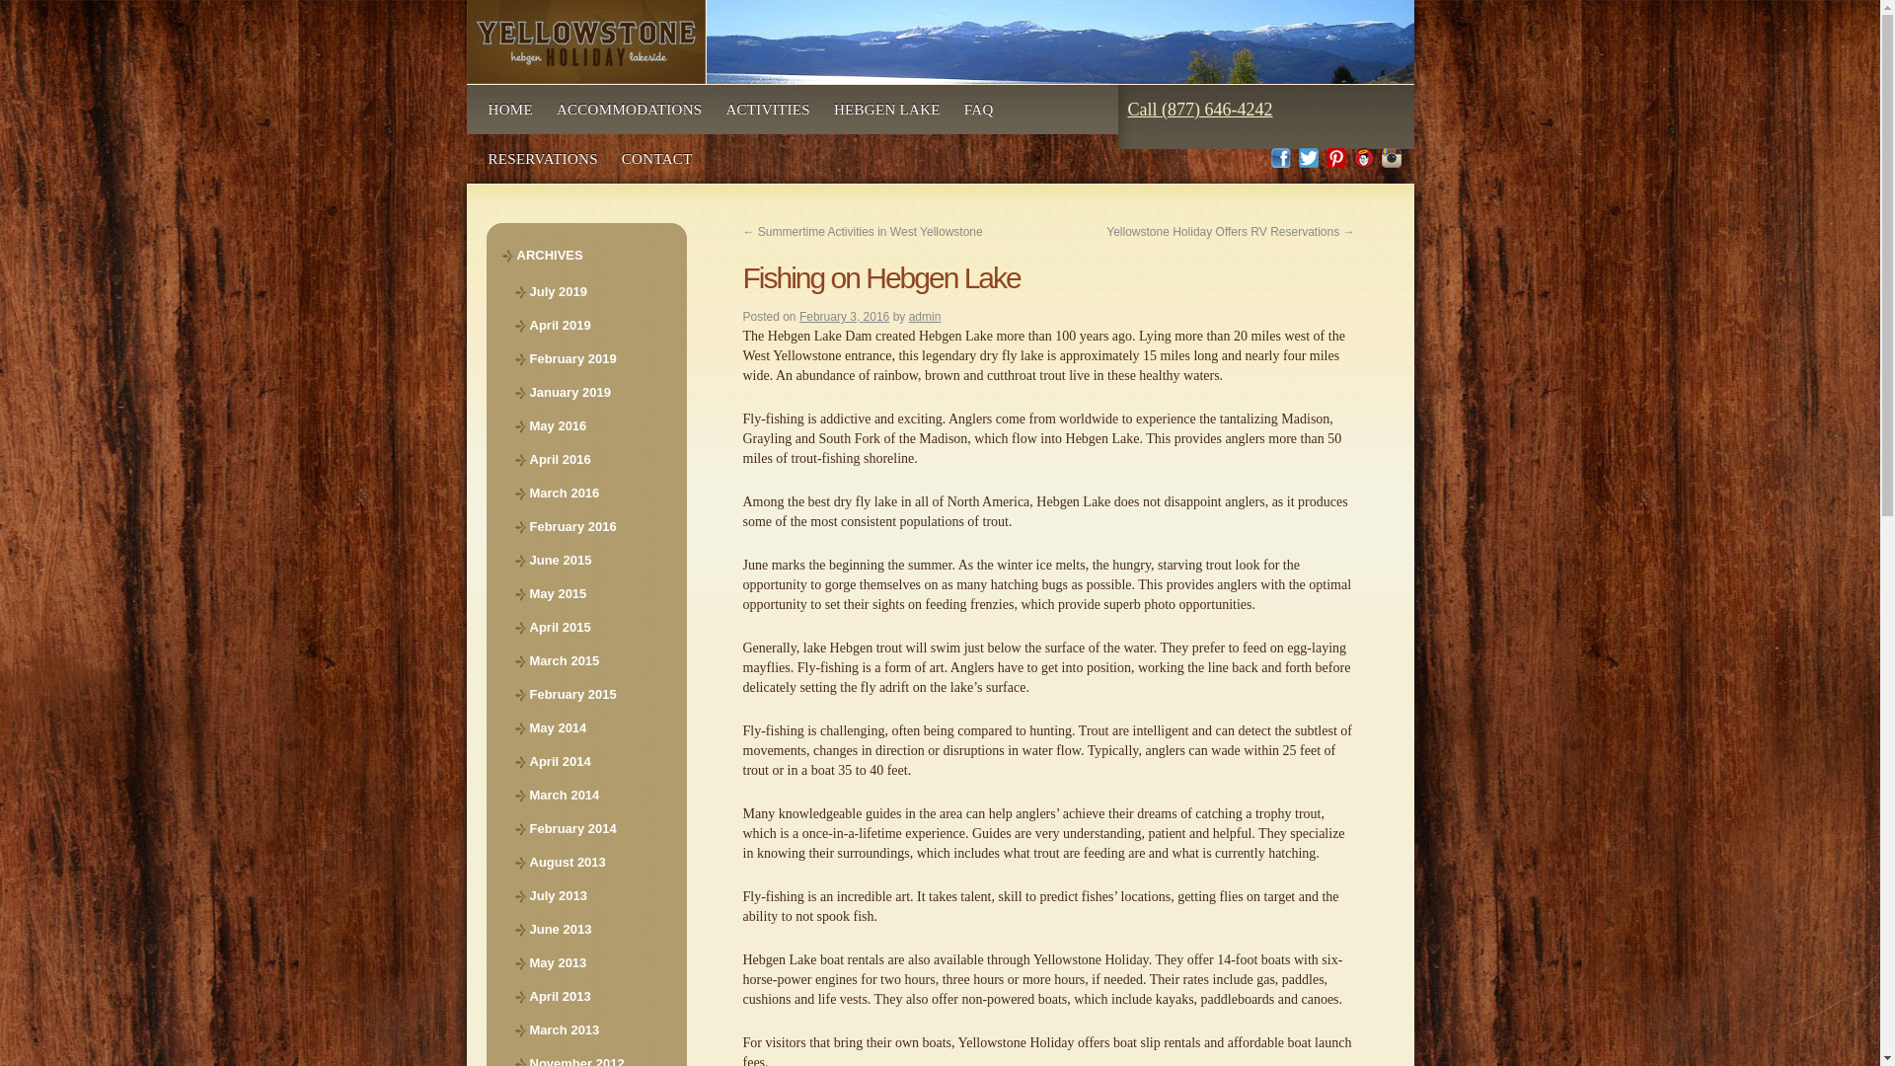 The image size is (1895, 1066). Describe the element at coordinates (1364, 158) in the screenshot. I see `GoodSam` at that location.